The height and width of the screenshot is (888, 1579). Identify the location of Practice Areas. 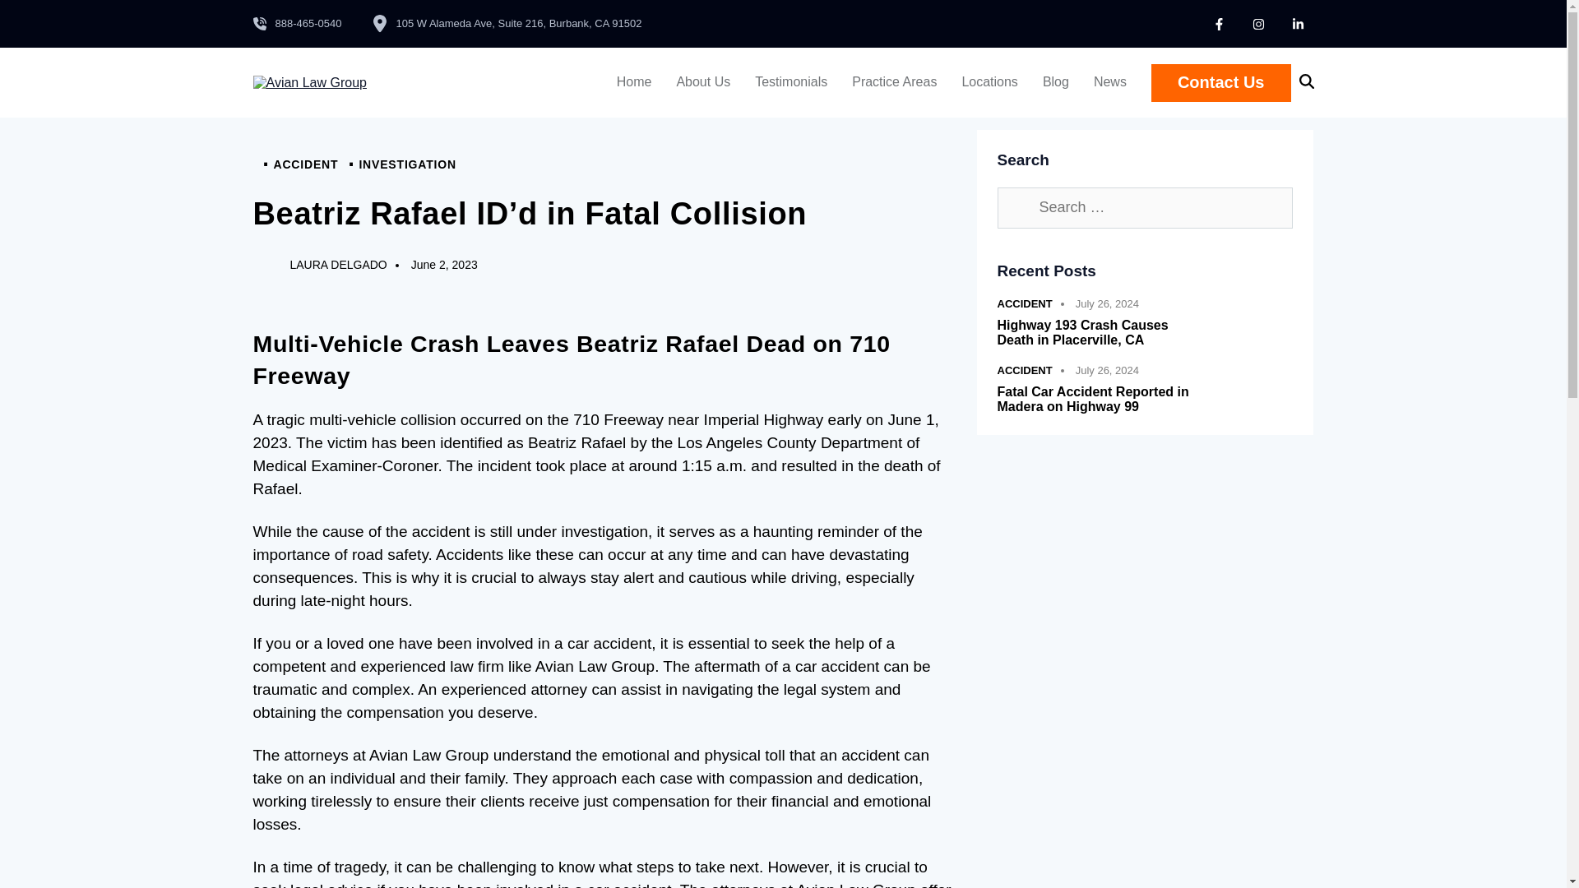
(894, 82).